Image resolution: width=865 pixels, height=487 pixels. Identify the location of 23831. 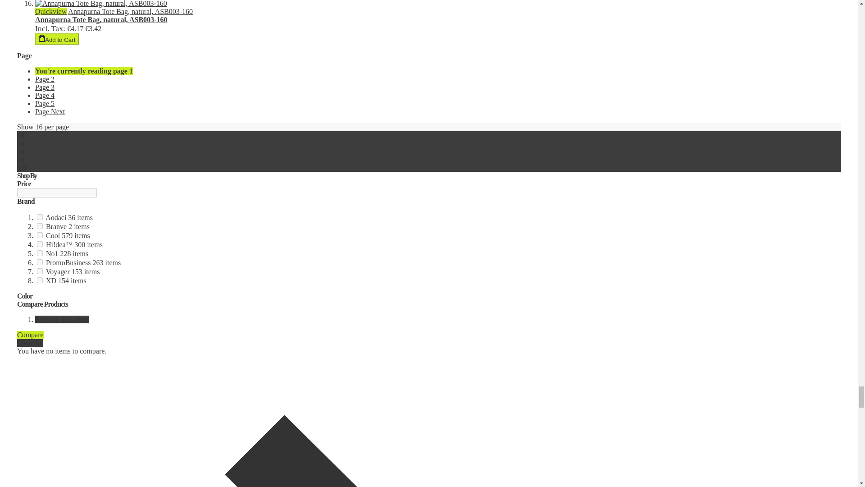
(40, 262).